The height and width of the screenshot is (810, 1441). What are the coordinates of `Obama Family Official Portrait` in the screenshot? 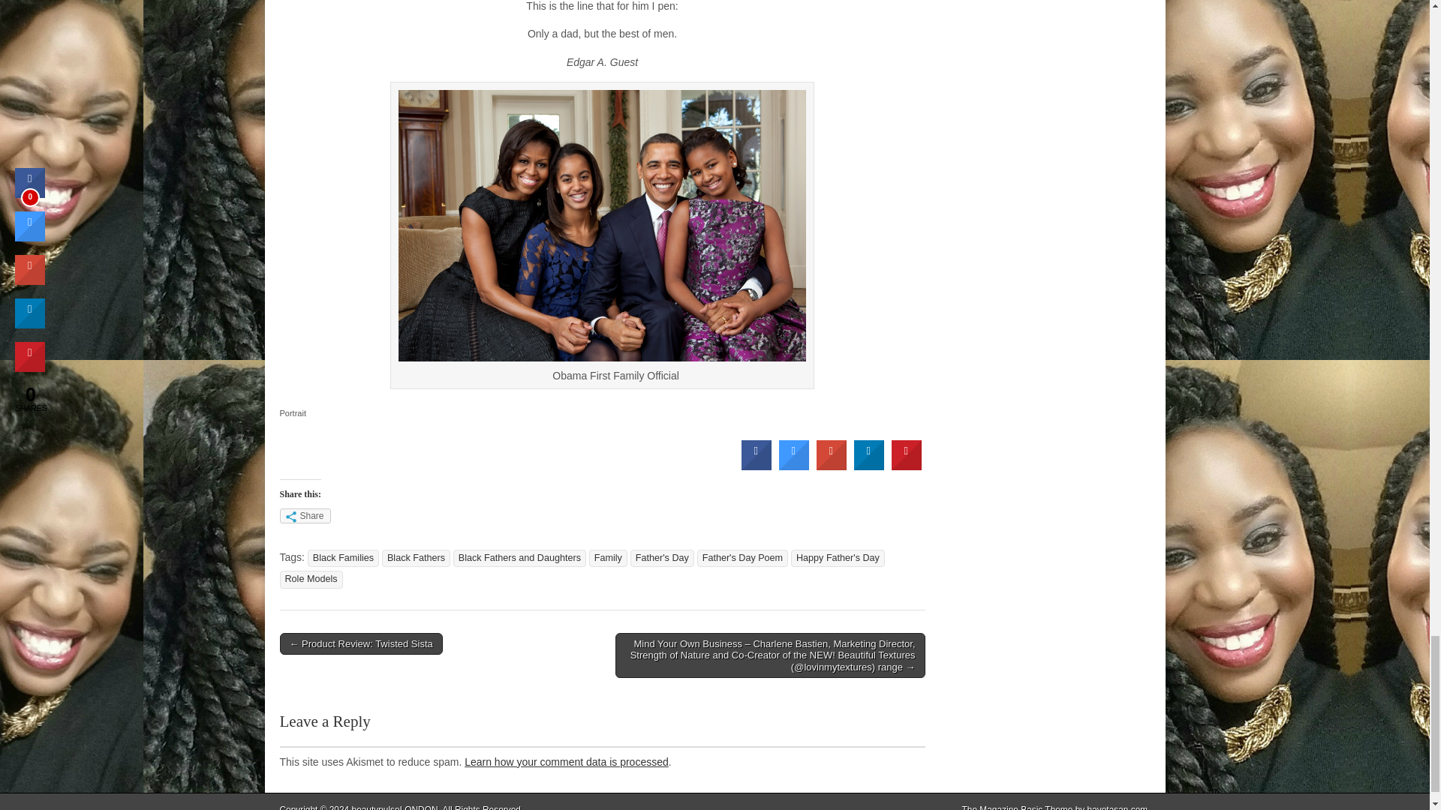 It's located at (602, 225).